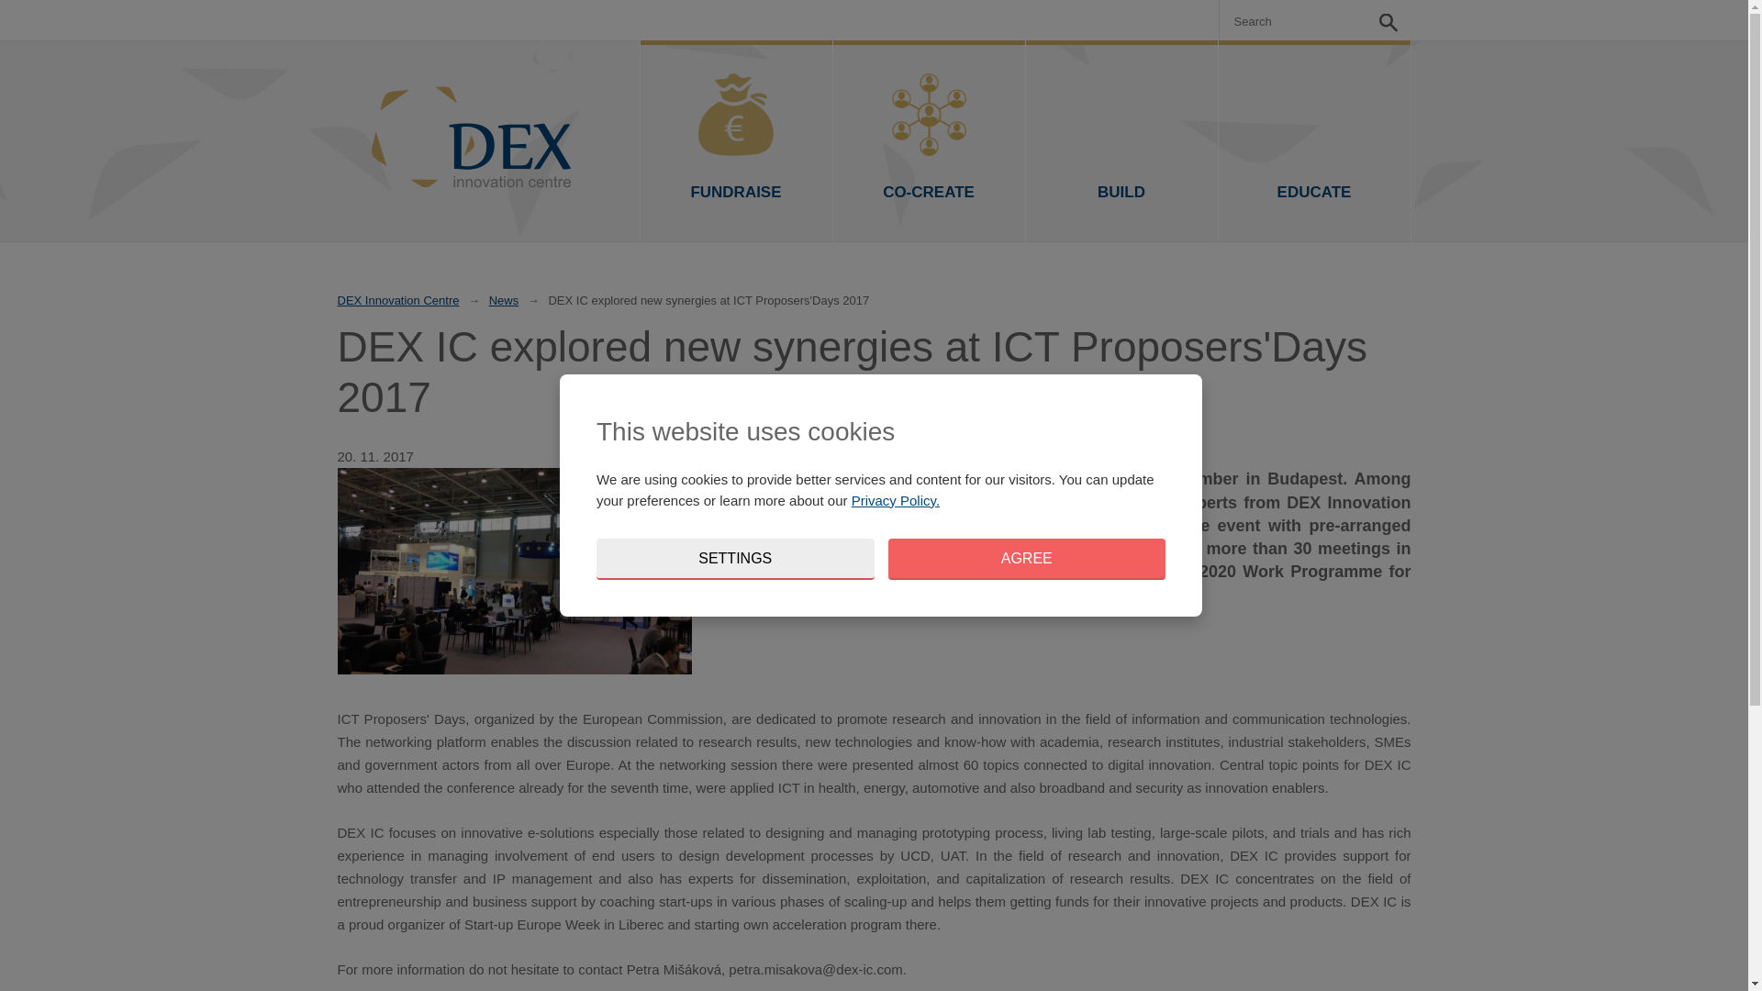  Describe the element at coordinates (505, 301) in the screenshot. I see `News` at that location.